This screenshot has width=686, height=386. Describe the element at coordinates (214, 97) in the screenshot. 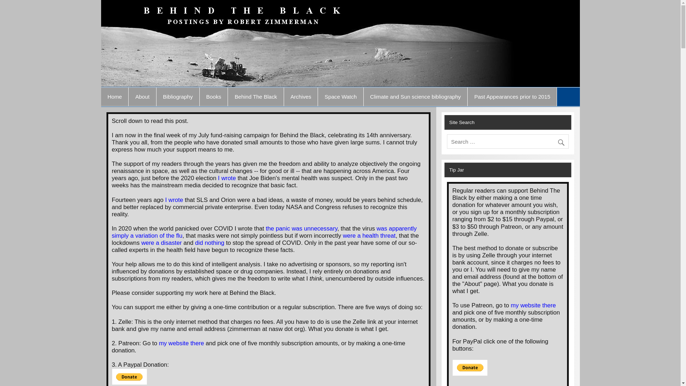

I see `Books` at that location.